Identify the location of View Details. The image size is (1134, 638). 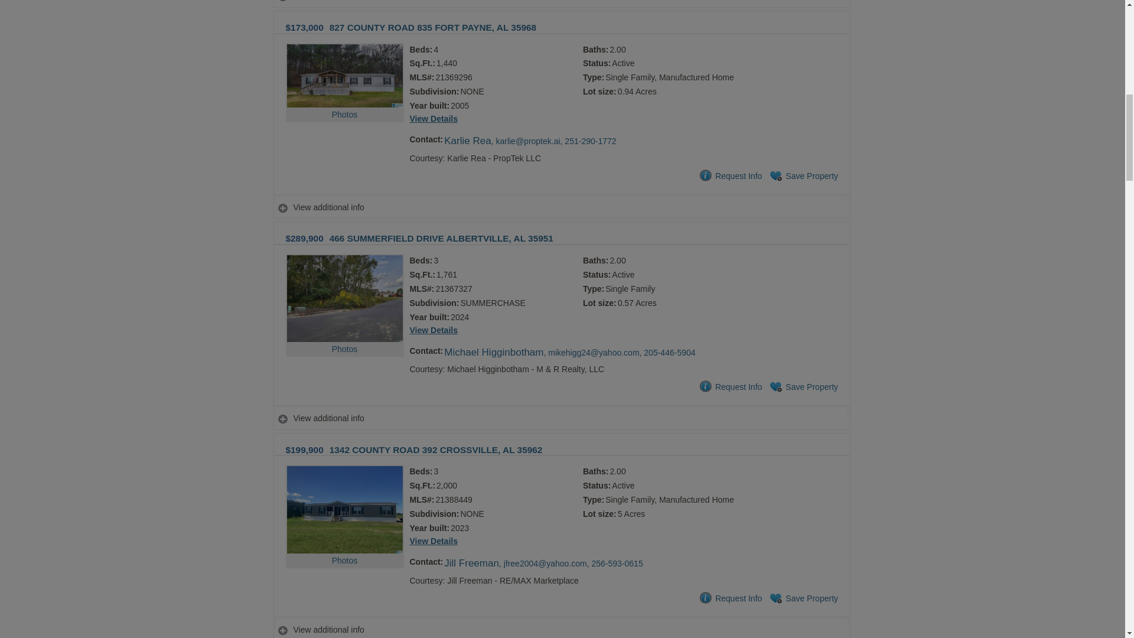
(434, 119).